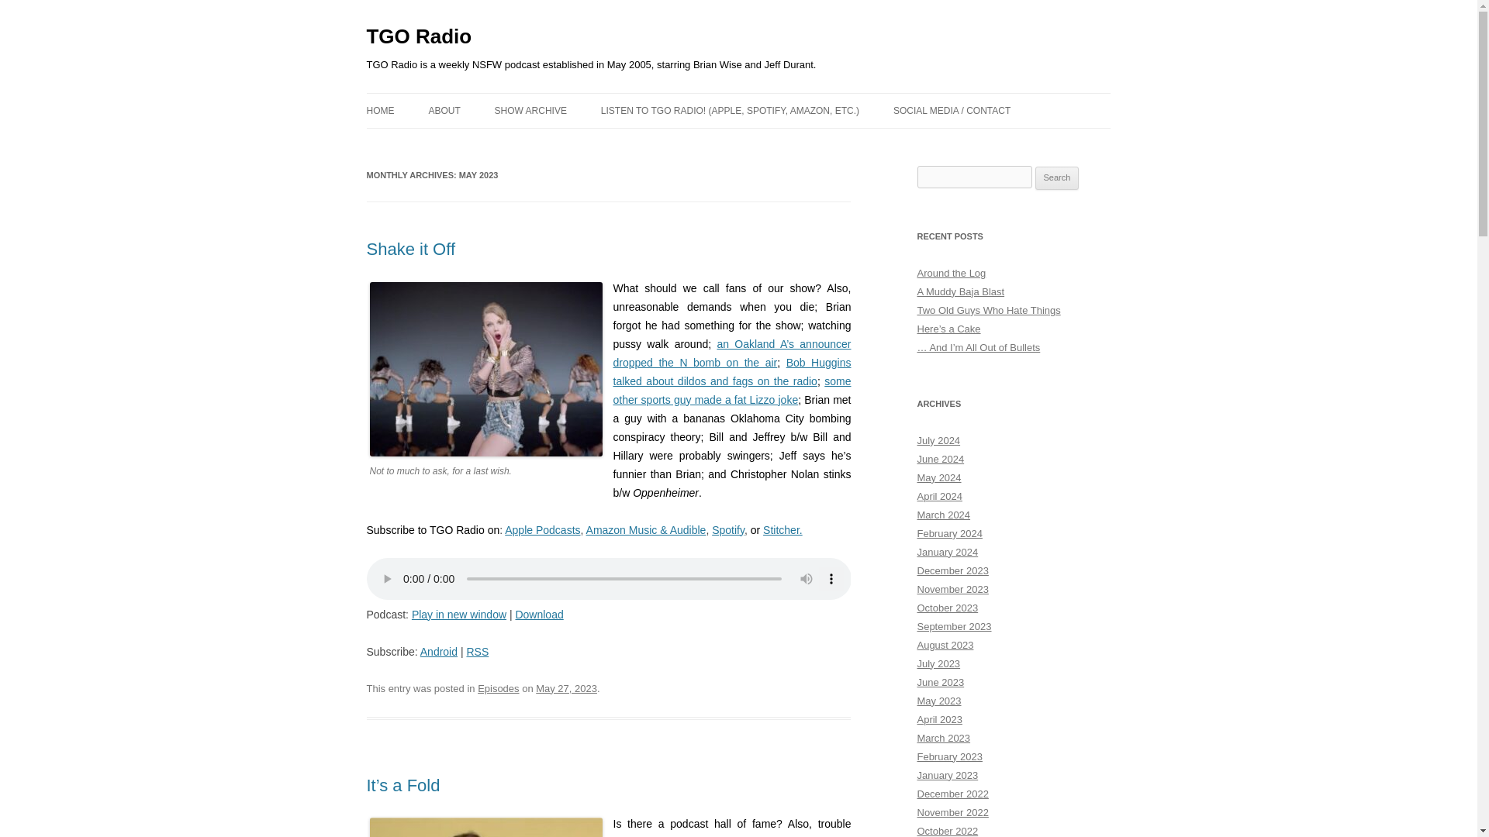 This screenshot has height=837, width=1489. I want to click on Skip to content, so click(774, 98).